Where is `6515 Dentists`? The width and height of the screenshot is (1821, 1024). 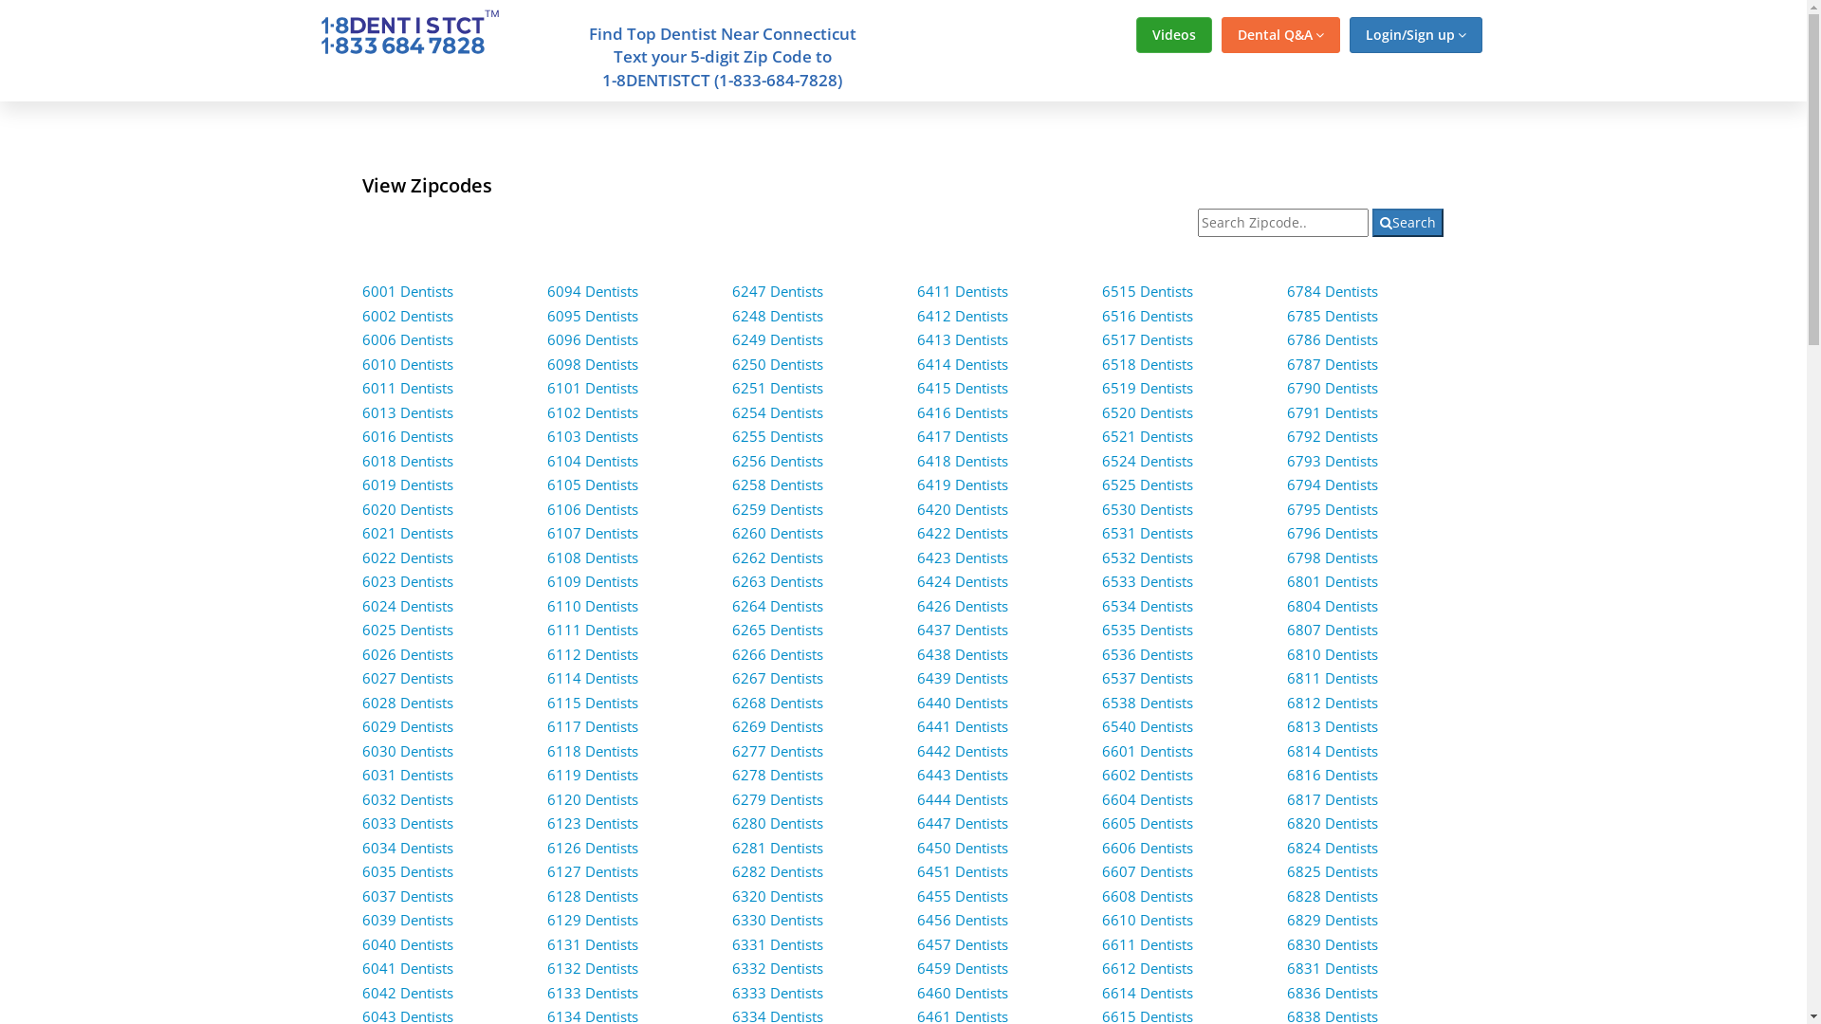 6515 Dentists is located at coordinates (1148, 291).